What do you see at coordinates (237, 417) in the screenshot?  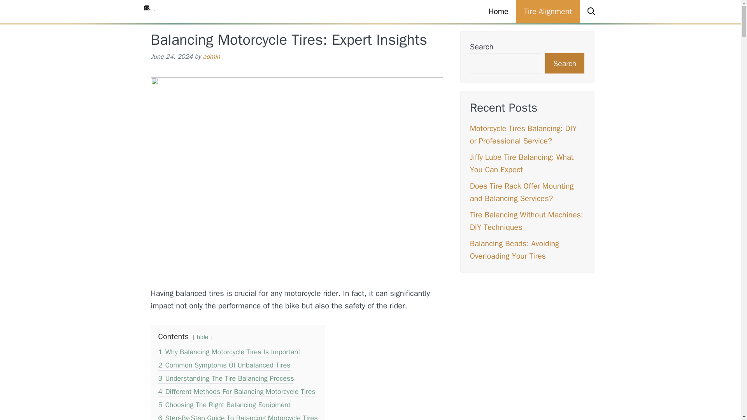 I see `6 Step-By-Step Guide To Balancing Motorcycle Tires` at bounding box center [237, 417].